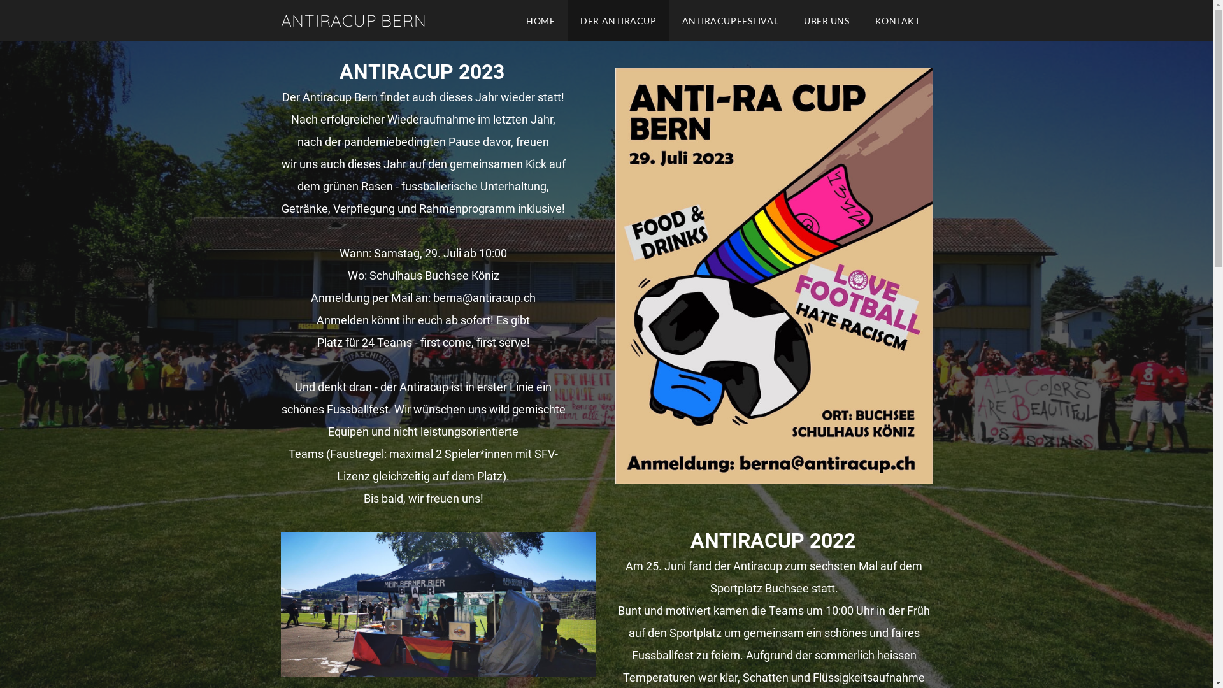 The width and height of the screenshot is (1223, 688). What do you see at coordinates (540, 20) in the screenshot?
I see `HOME` at bounding box center [540, 20].